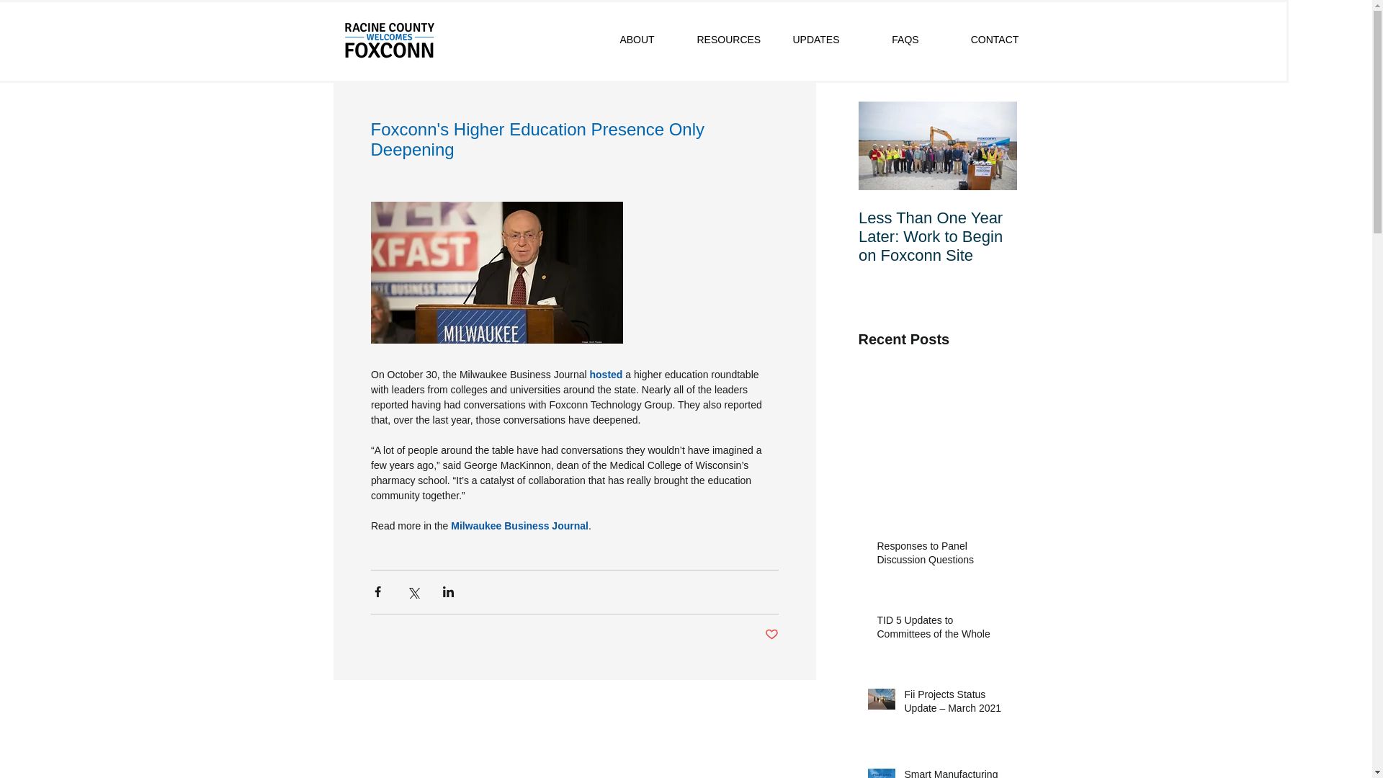 The width and height of the screenshot is (1383, 778). What do you see at coordinates (605, 375) in the screenshot?
I see `hosted` at bounding box center [605, 375].